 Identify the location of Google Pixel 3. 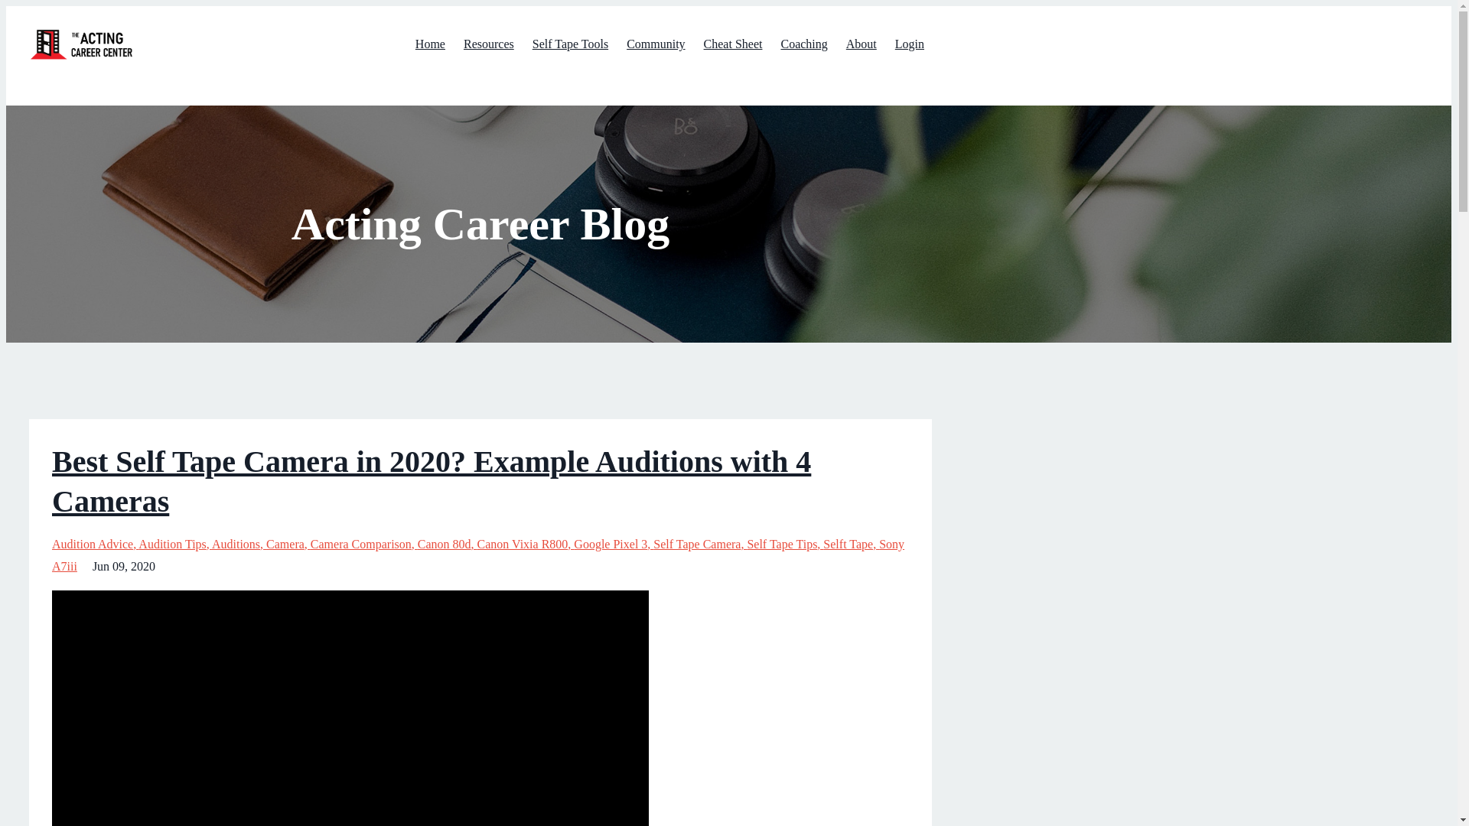
(614, 545).